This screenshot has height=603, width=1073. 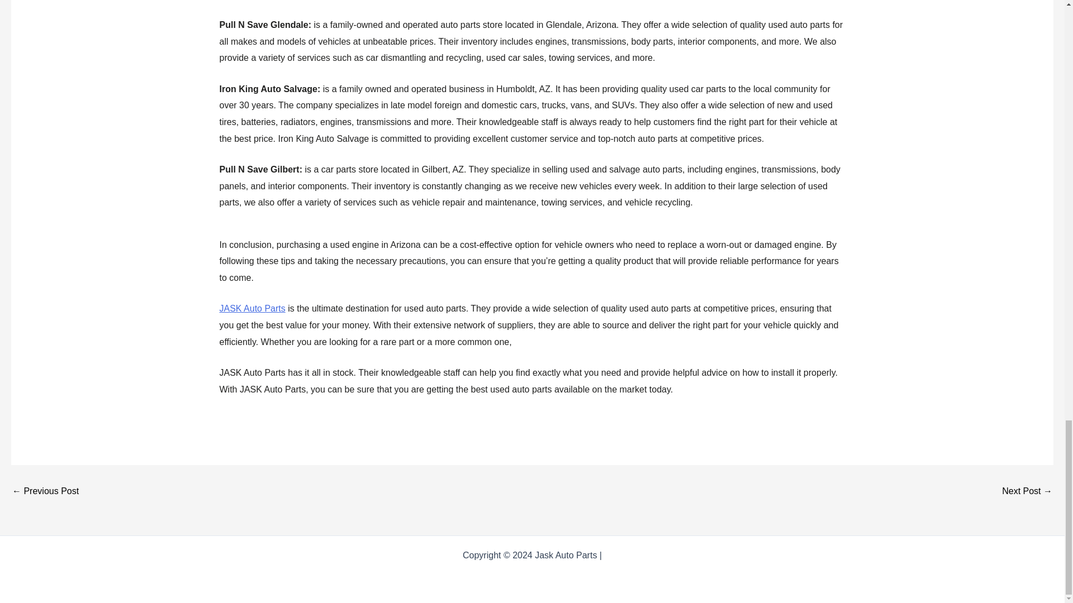 I want to click on Best Way to Buy Used Engine in Arkansas, so click(x=1027, y=491).